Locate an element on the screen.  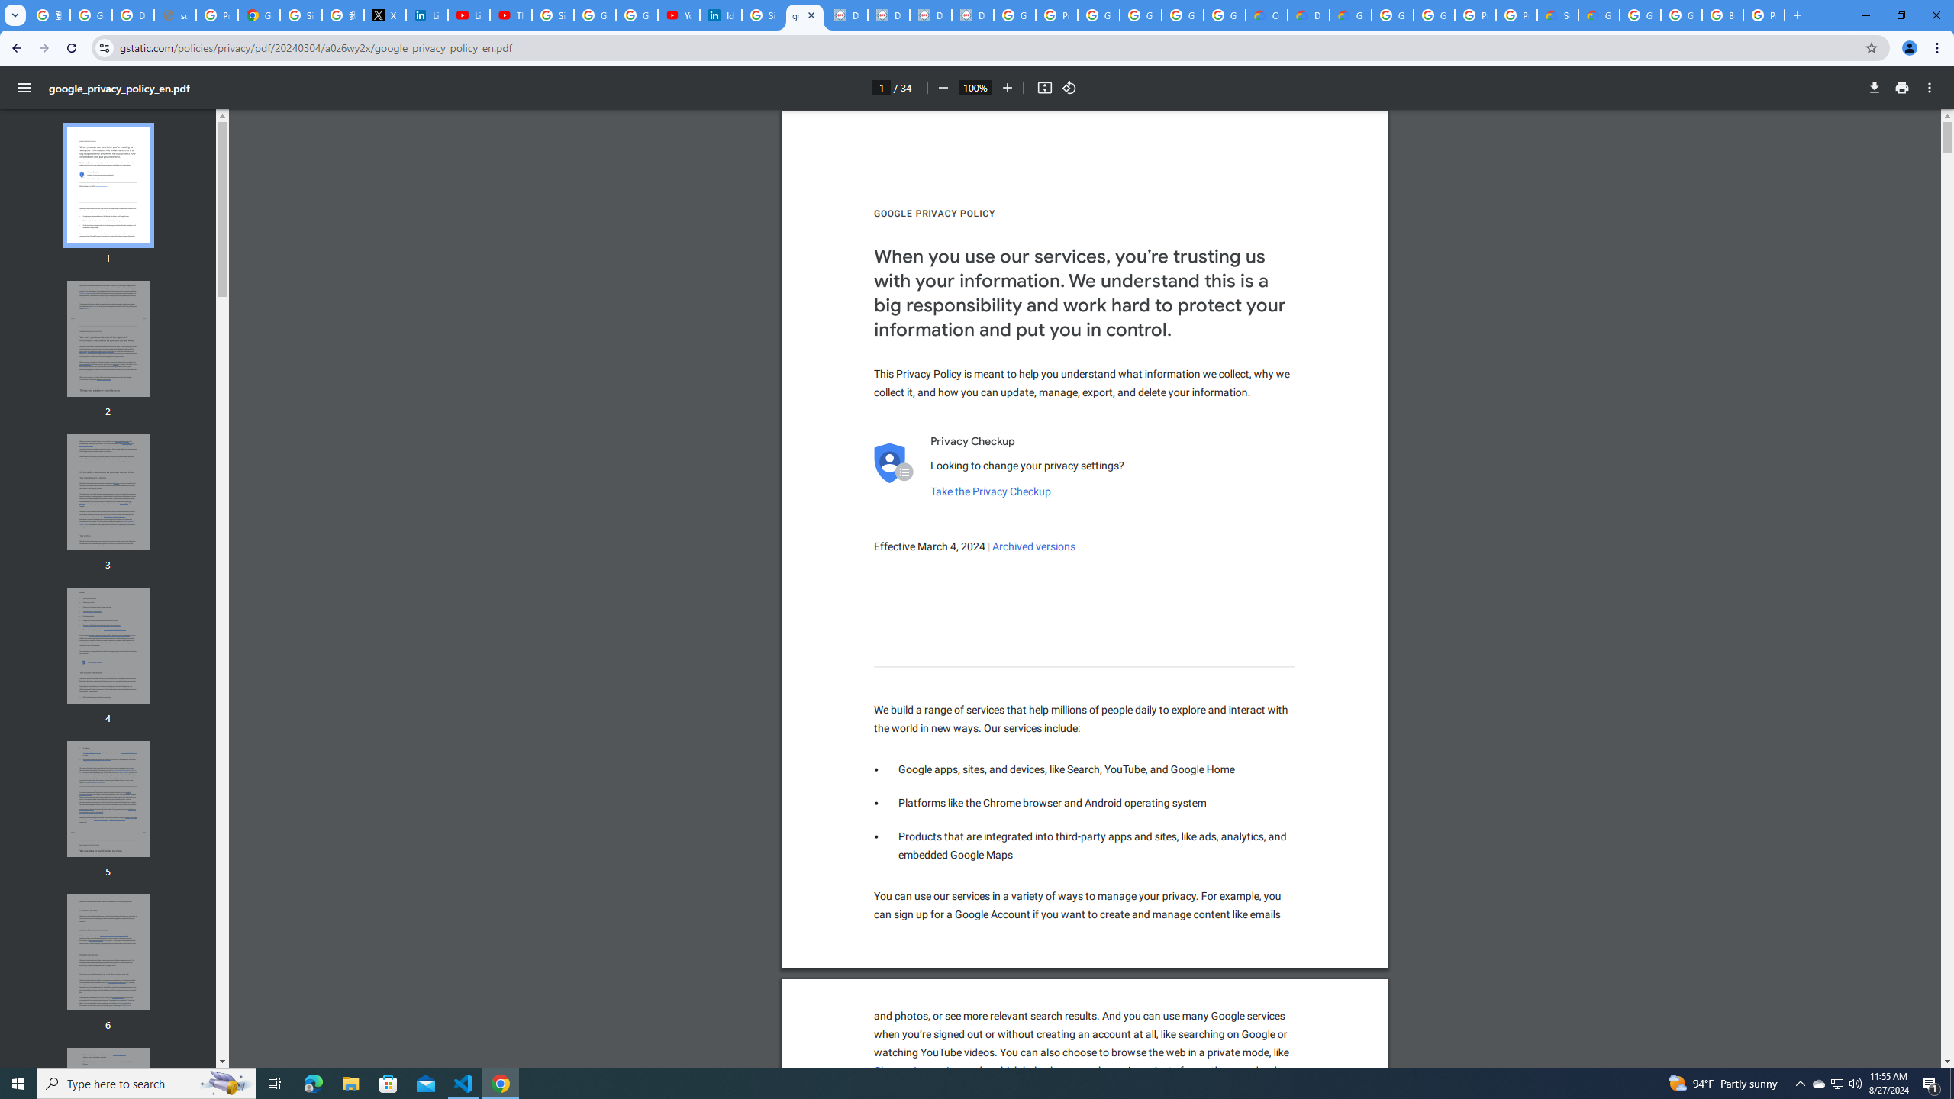
Data Privacy Framework is located at coordinates (930, 15).